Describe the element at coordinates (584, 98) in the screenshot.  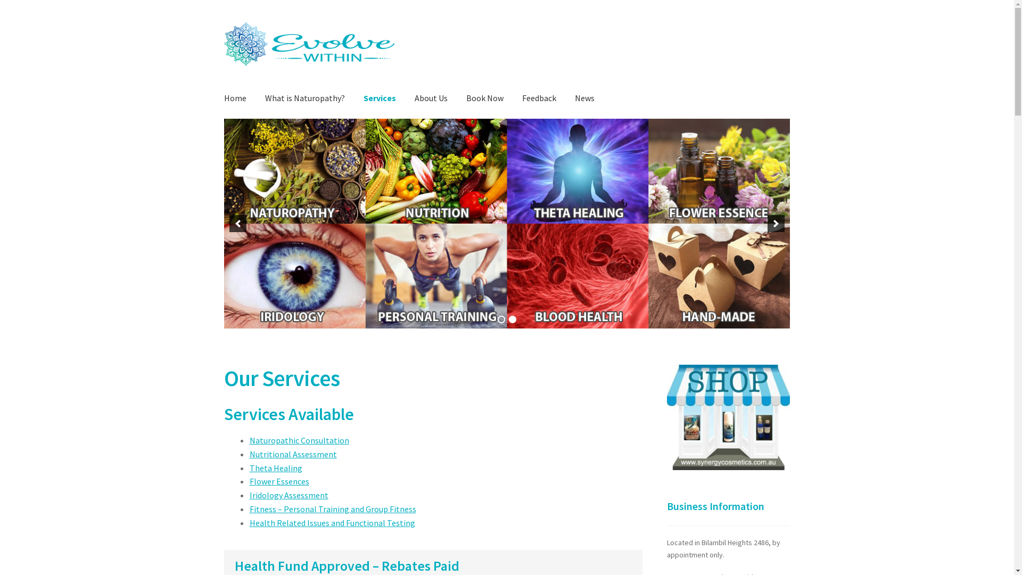
I see `News` at that location.